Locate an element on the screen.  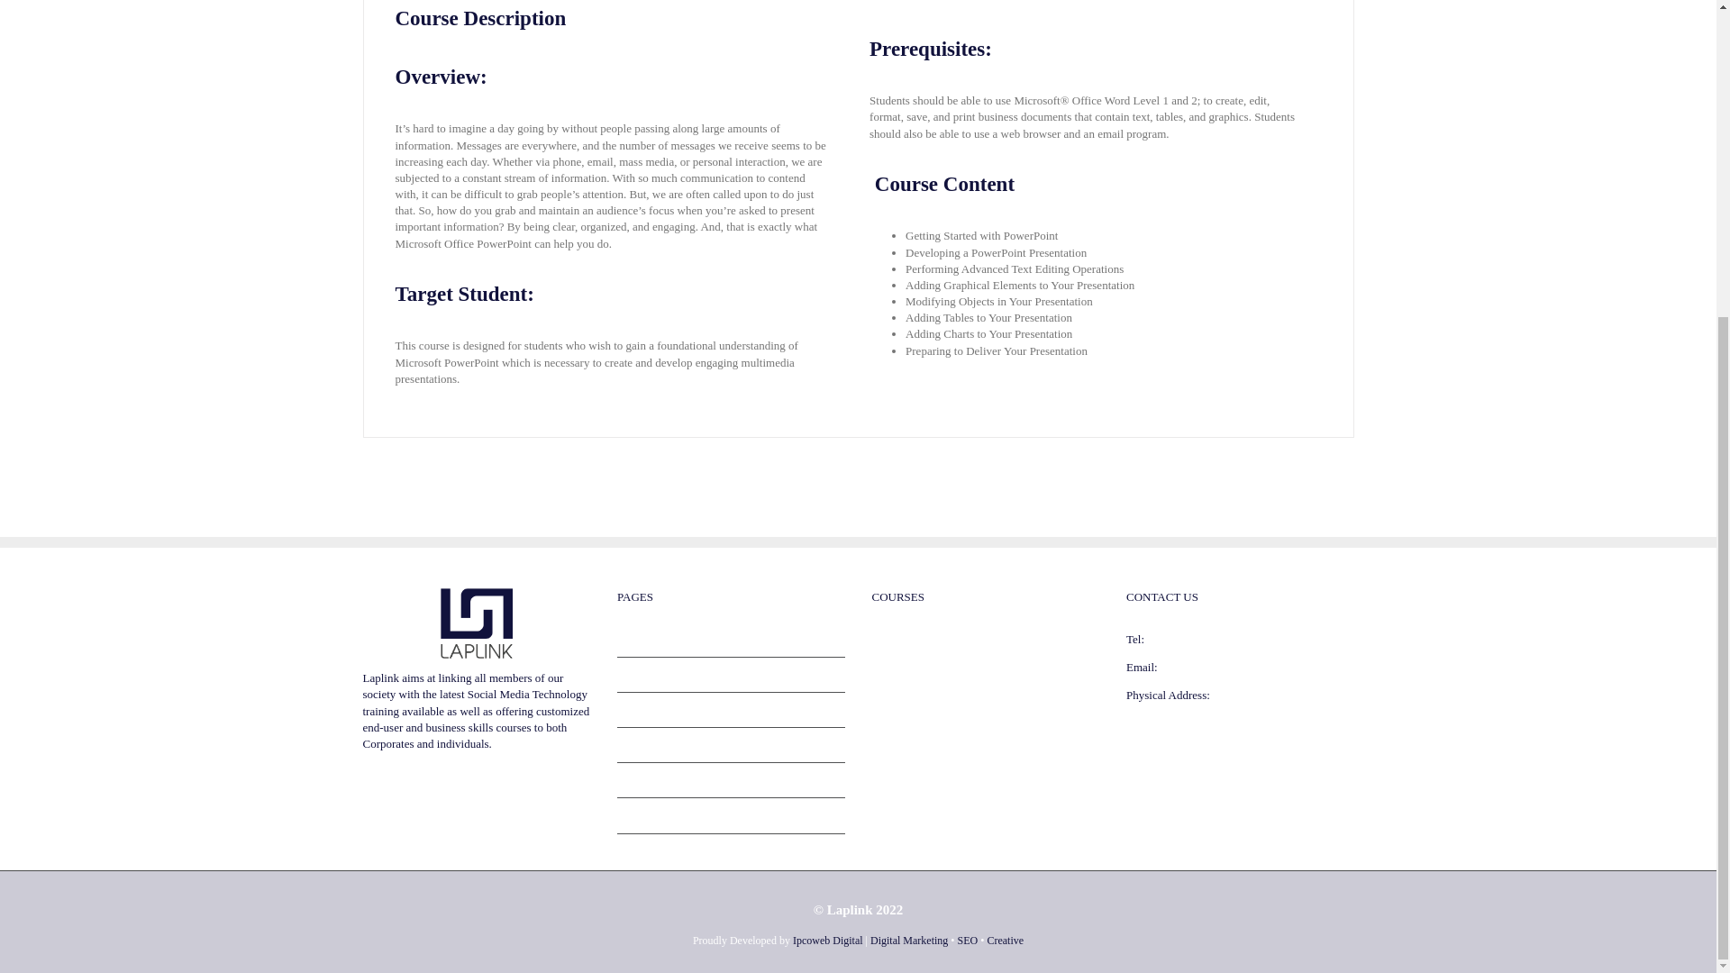
POPIA Compliance is located at coordinates (732, 780).